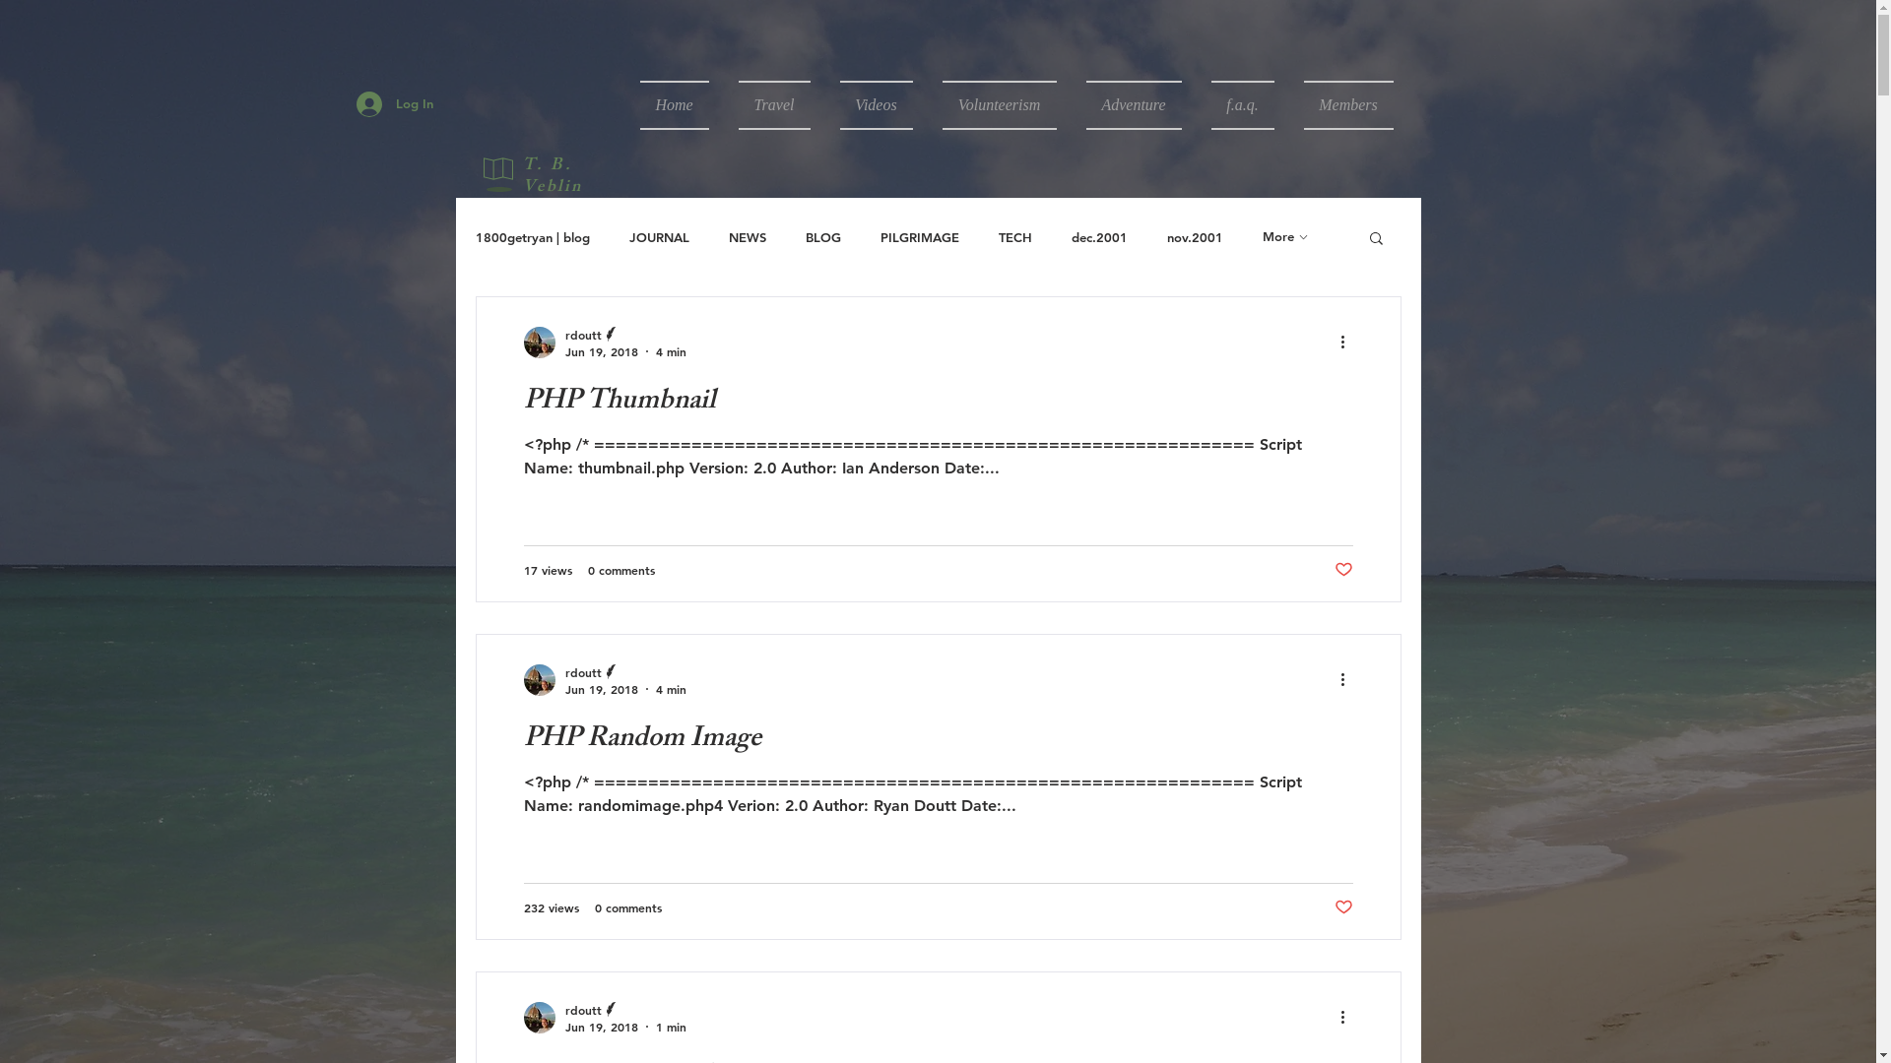 This screenshot has height=1063, width=1891. I want to click on PILGRIMAGE, so click(920, 237).